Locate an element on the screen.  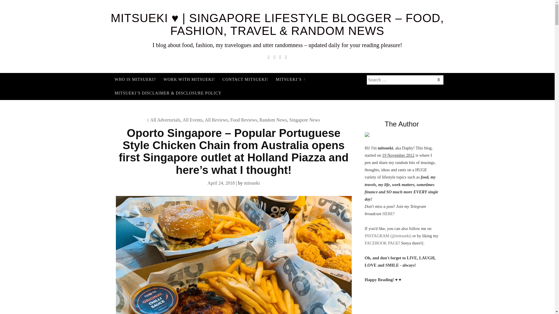
mitsueki is located at coordinates (252, 183).